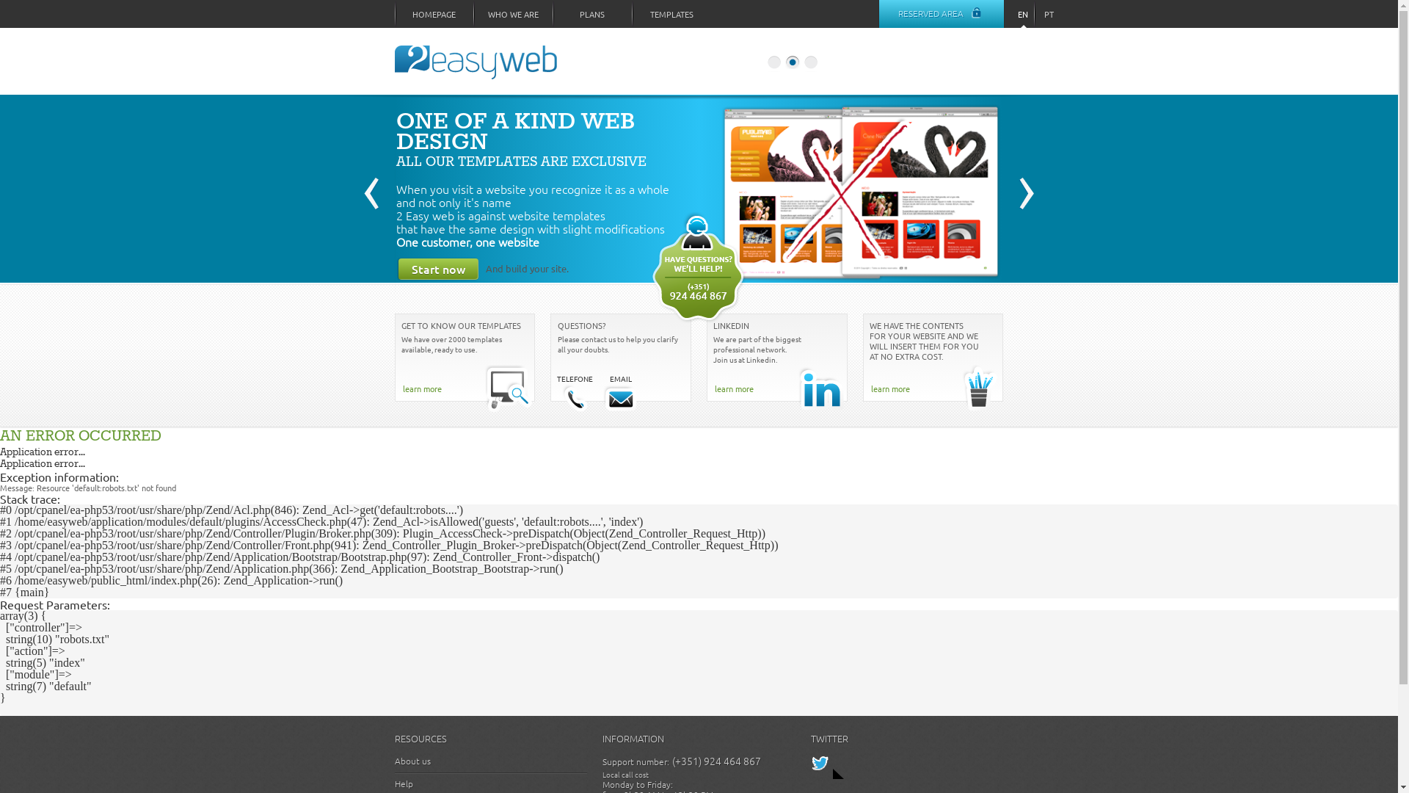  Describe the element at coordinates (792, 64) in the screenshot. I see `2` at that location.